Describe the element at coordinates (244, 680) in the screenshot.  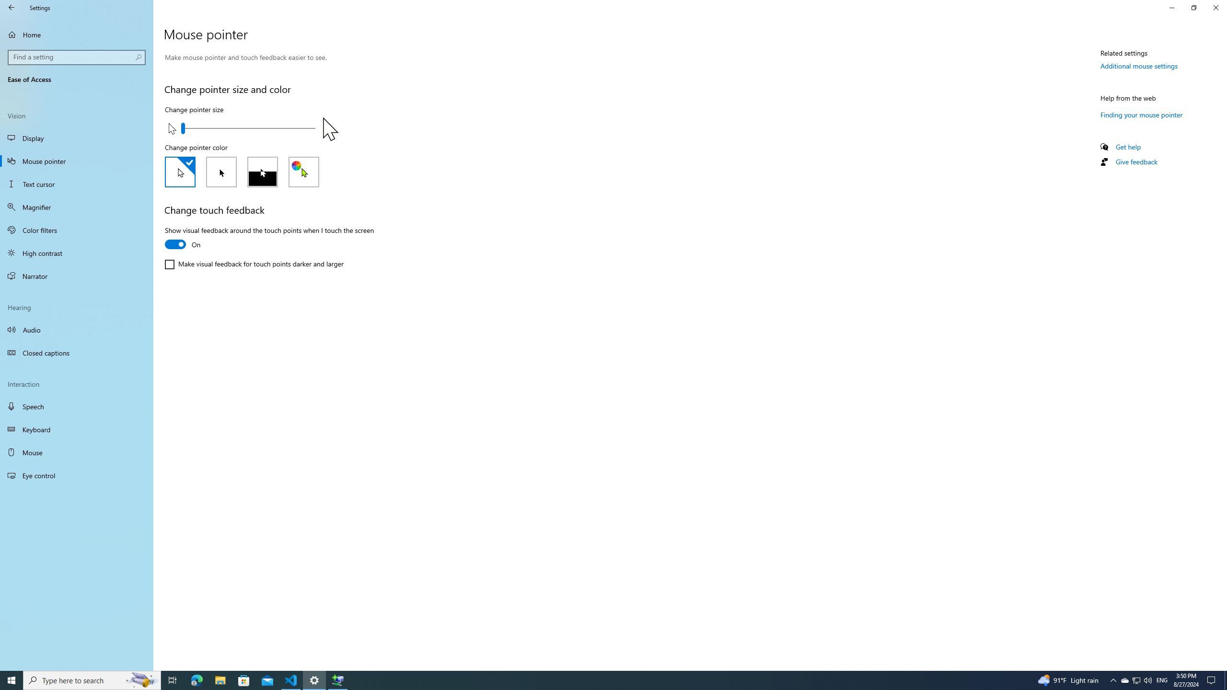
I see `Microsoft Store` at that location.